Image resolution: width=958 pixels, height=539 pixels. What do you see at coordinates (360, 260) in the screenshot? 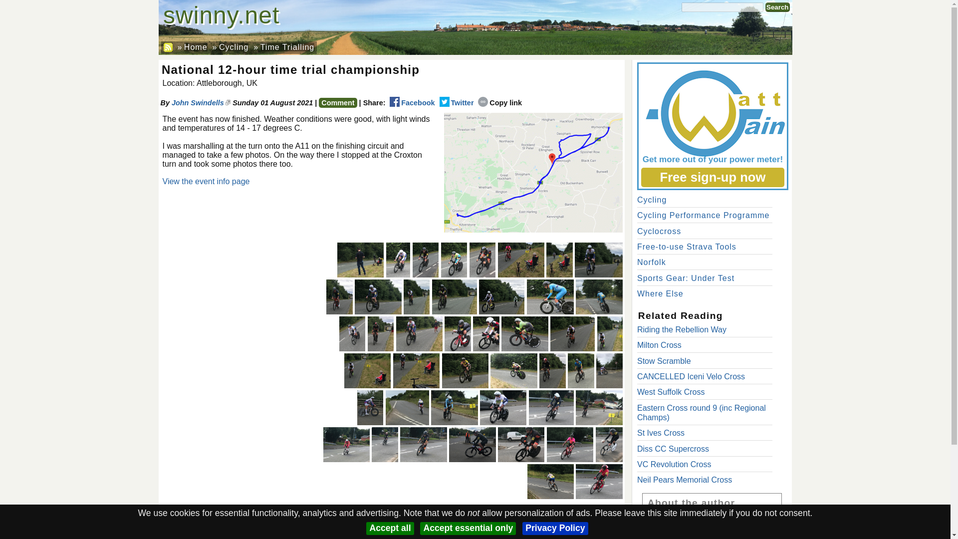
I see `National 12hr time trial` at bounding box center [360, 260].